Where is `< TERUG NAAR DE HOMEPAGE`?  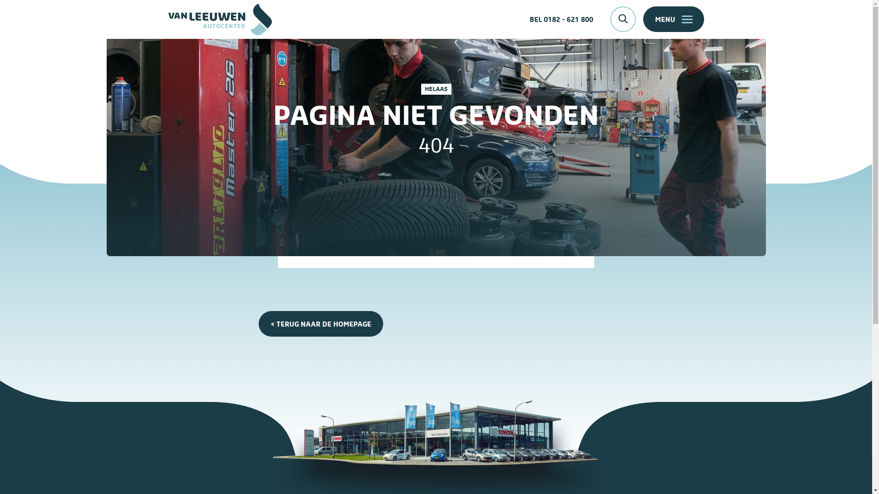 < TERUG NAAR DE HOMEPAGE is located at coordinates (321, 324).